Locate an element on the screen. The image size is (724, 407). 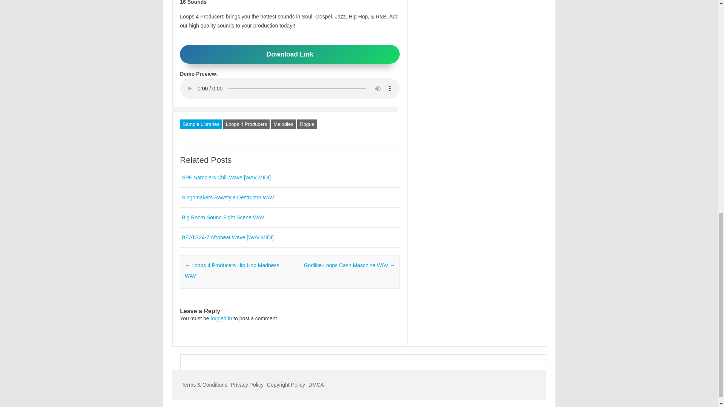
Privacy Policy is located at coordinates (247, 385).